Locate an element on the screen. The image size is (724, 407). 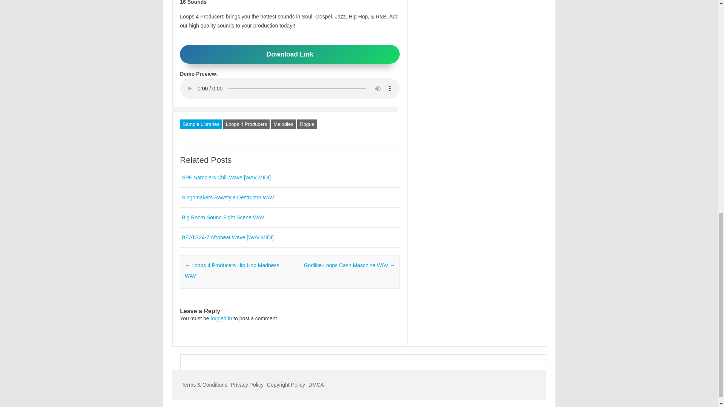
Privacy Policy is located at coordinates (247, 385).